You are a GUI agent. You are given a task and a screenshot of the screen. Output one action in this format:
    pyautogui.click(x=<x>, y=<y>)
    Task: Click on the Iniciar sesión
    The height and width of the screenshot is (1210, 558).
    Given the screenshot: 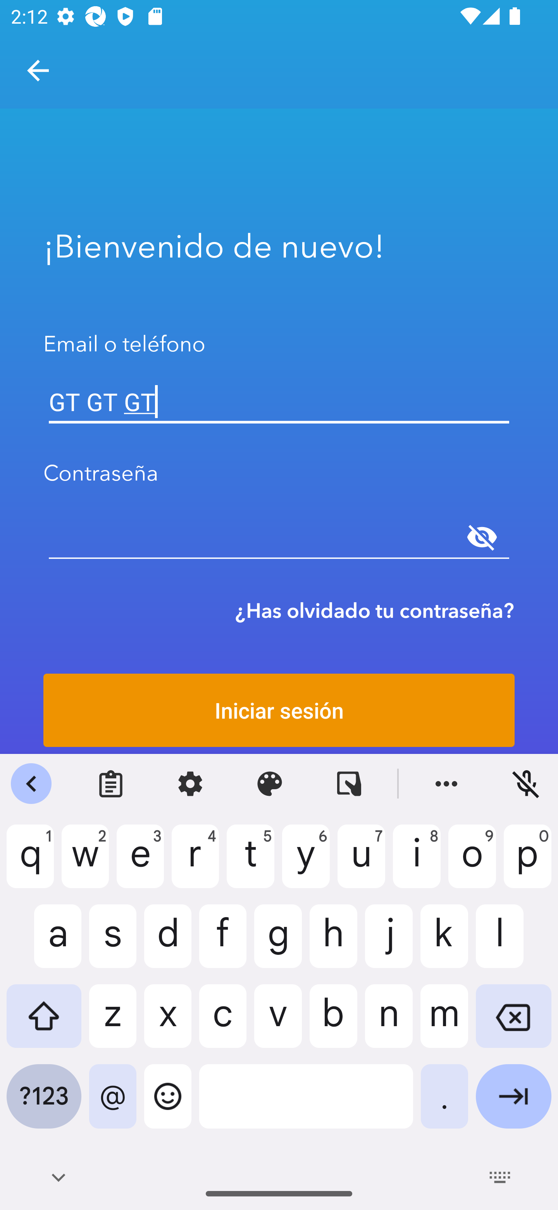 What is the action you would take?
    pyautogui.click(x=279, y=710)
    